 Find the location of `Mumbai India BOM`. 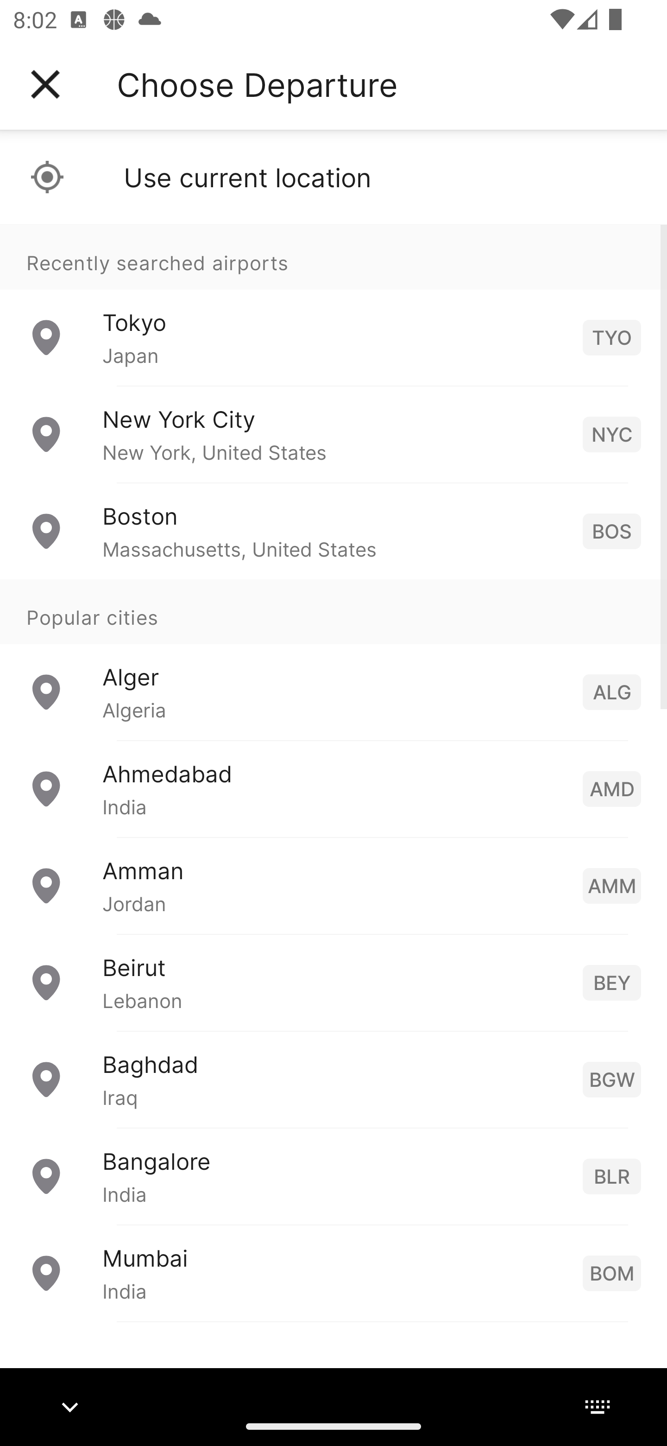

Mumbai India BOM is located at coordinates (333, 1273).